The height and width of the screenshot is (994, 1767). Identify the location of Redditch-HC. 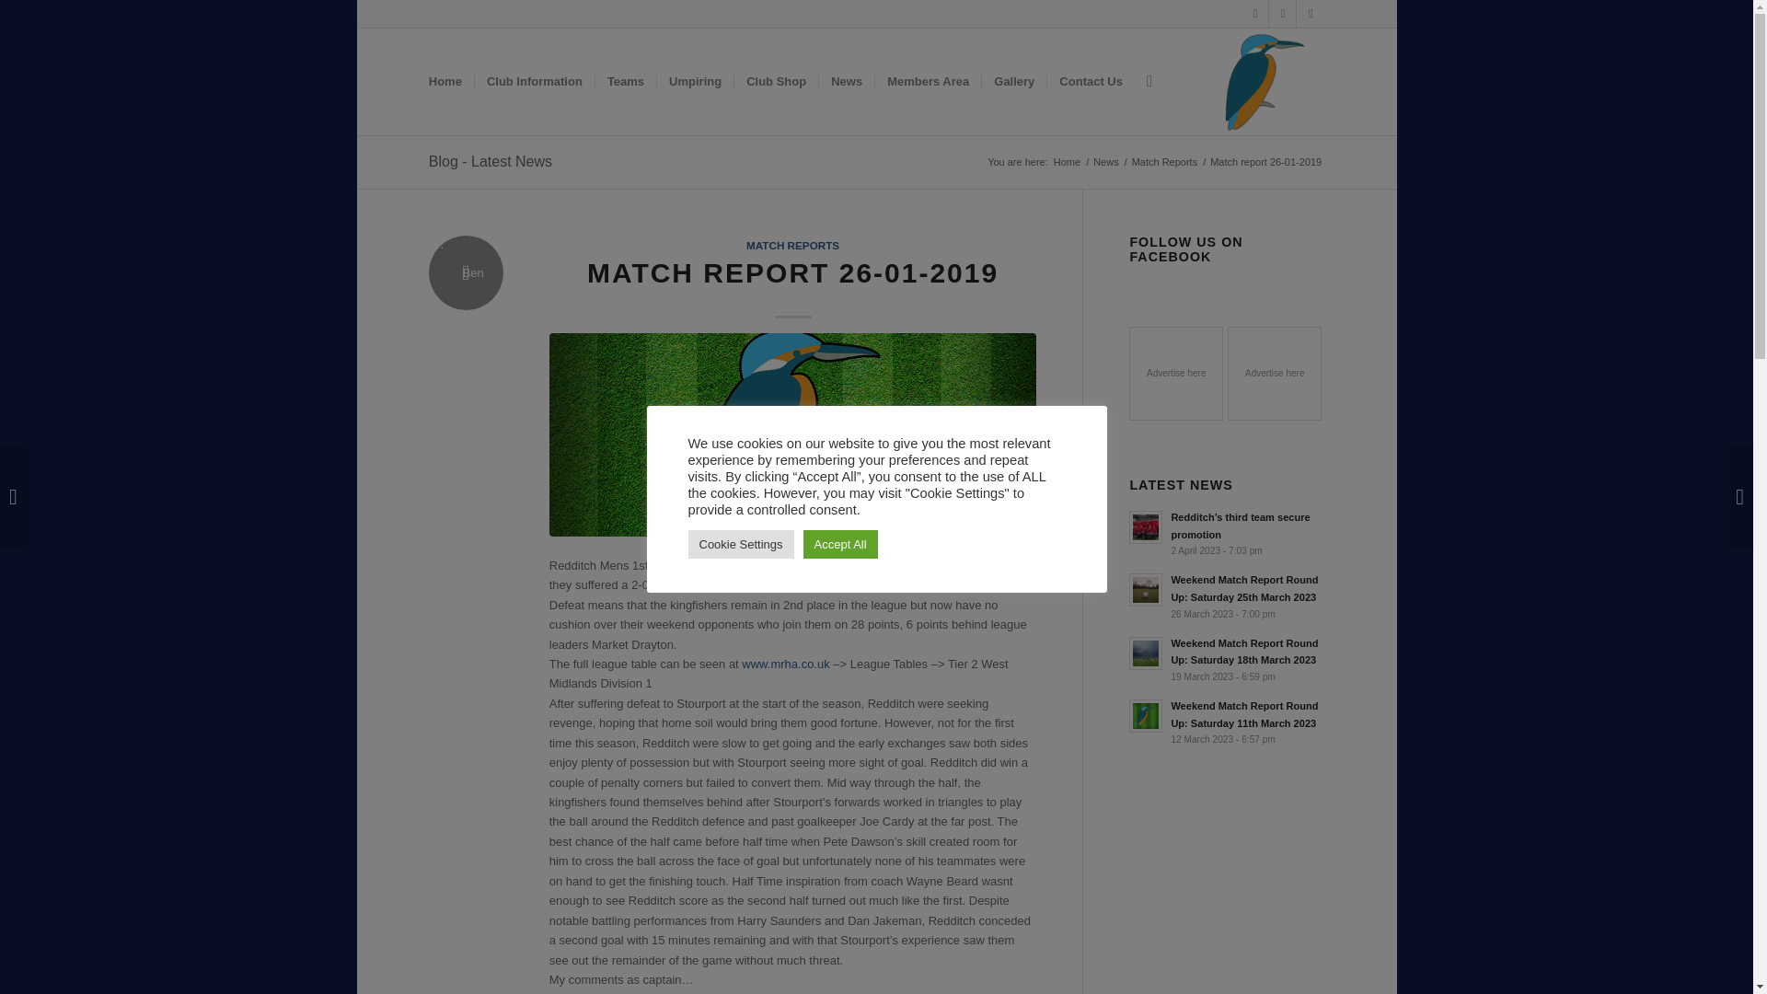
(793, 434).